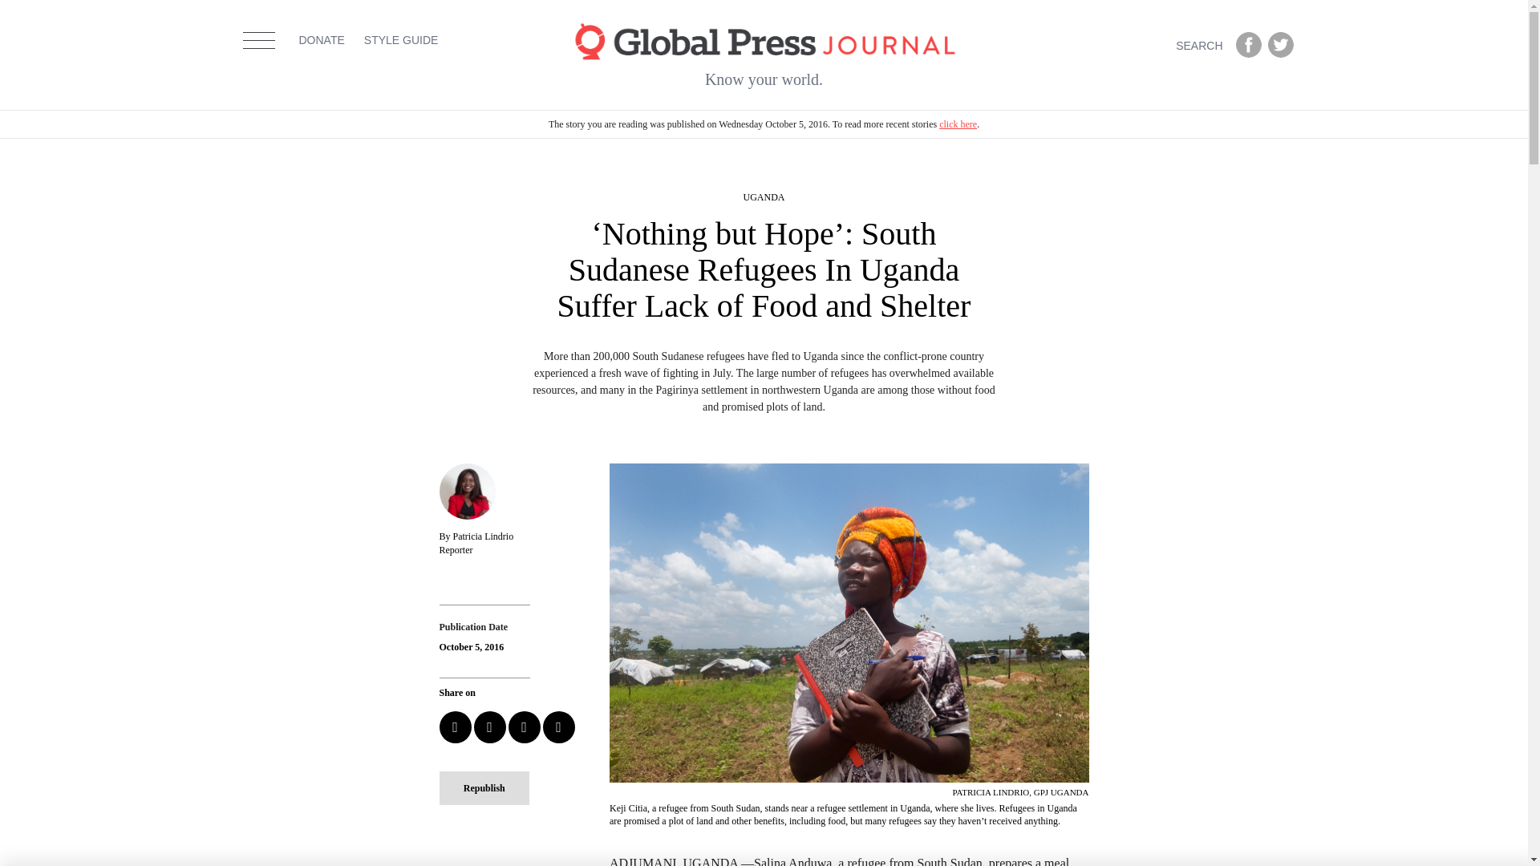 The width and height of the screenshot is (1540, 866). Describe the element at coordinates (958, 123) in the screenshot. I see `click here` at that location.